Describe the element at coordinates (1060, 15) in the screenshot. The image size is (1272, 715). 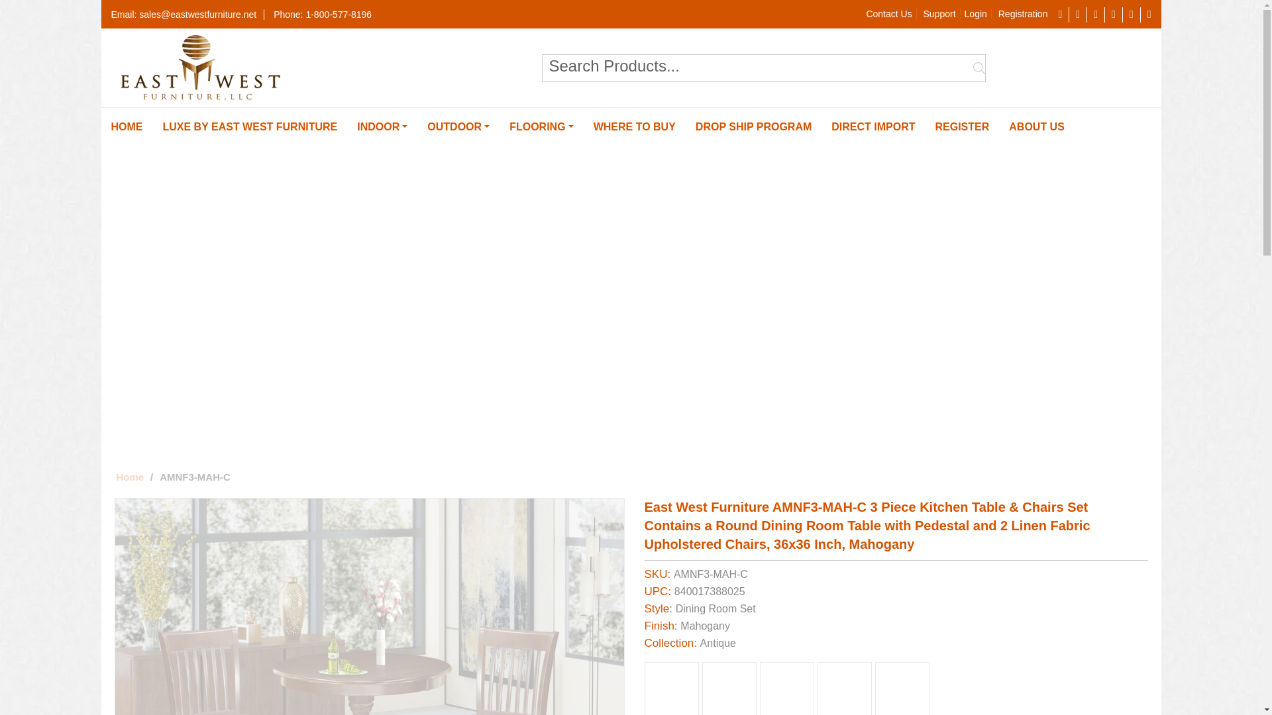
I see `East West Furniture Main Site on Facebook` at that location.